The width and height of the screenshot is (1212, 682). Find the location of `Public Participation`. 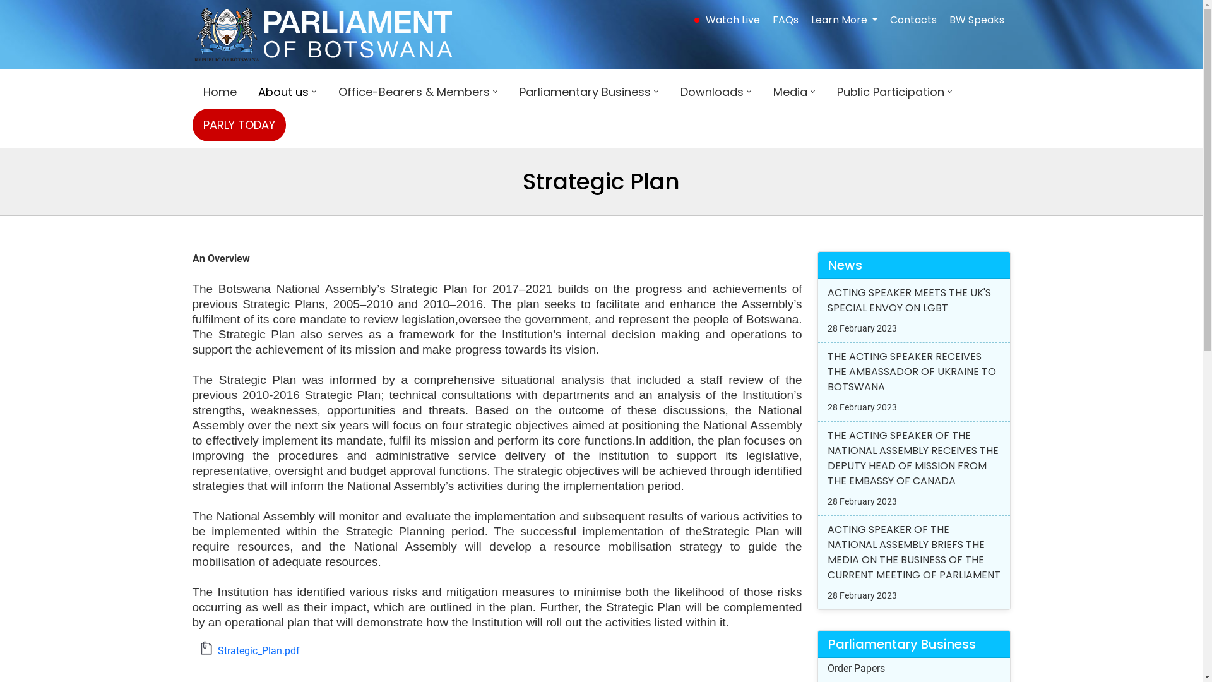

Public Participation is located at coordinates (894, 92).